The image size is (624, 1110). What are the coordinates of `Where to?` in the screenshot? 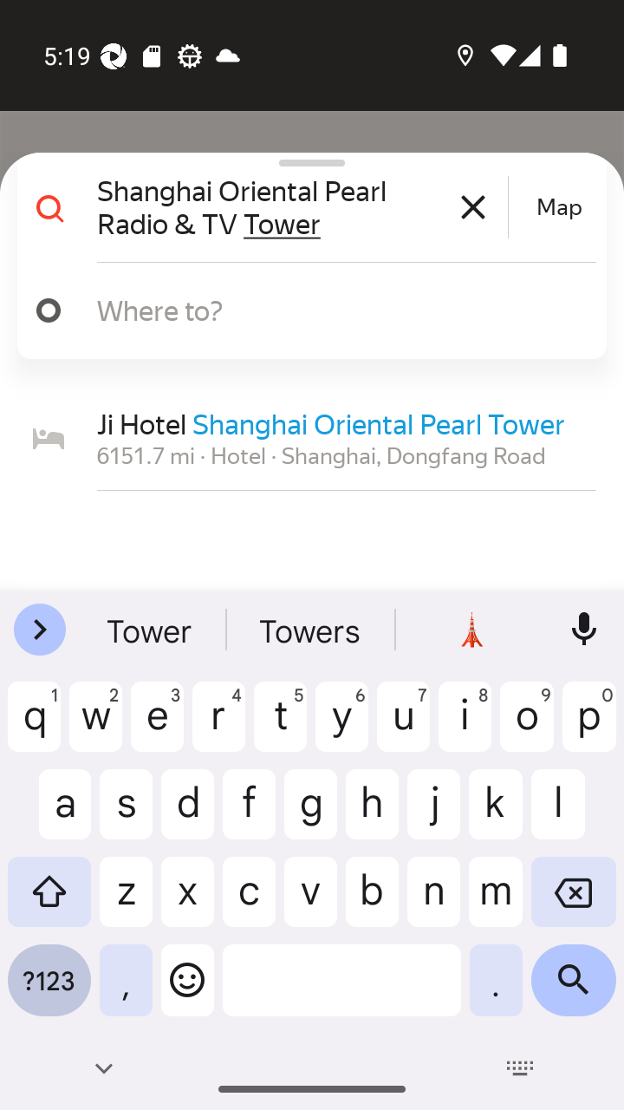 It's located at (338, 310).